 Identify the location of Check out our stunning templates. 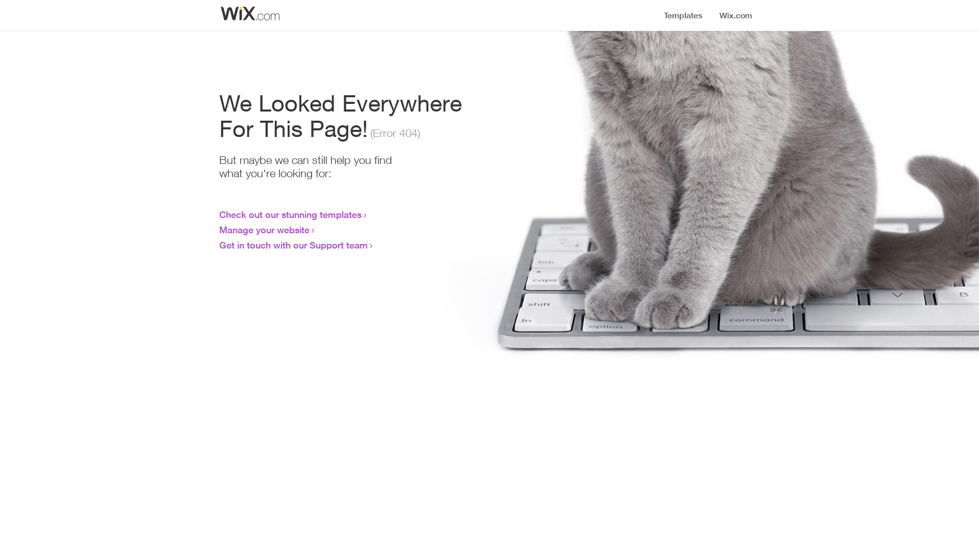
(291, 214).